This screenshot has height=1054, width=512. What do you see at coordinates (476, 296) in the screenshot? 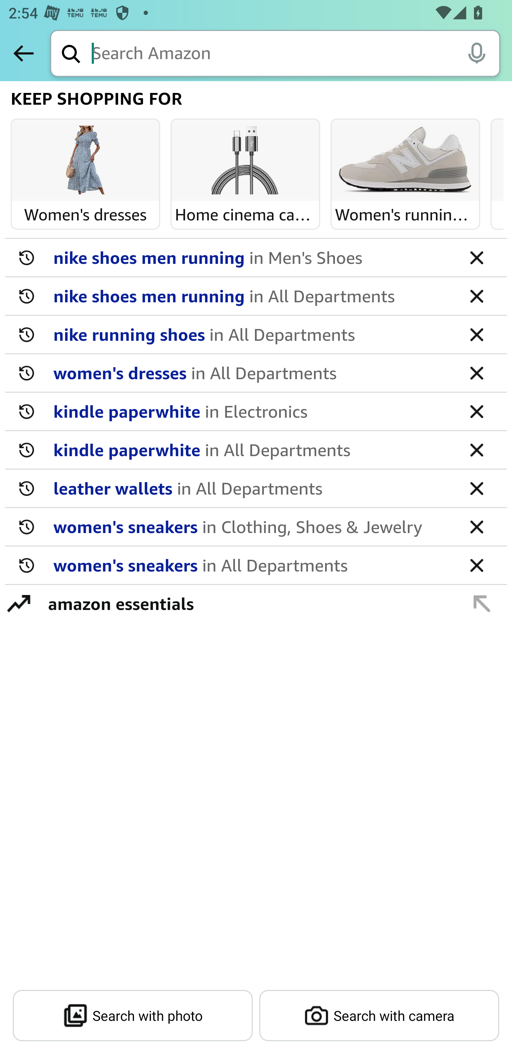
I see `delete` at bounding box center [476, 296].